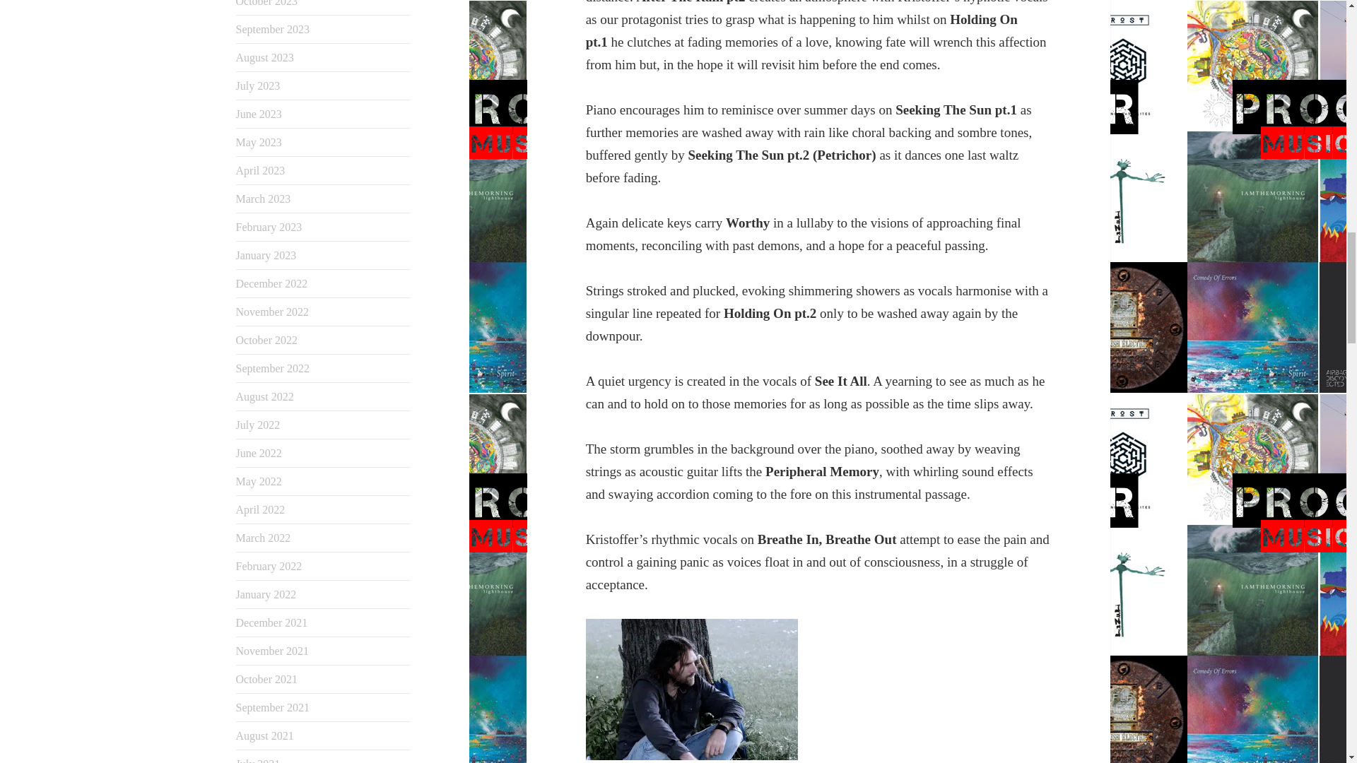  Describe the element at coordinates (269, 227) in the screenshot. I see `February 2023` at that location.